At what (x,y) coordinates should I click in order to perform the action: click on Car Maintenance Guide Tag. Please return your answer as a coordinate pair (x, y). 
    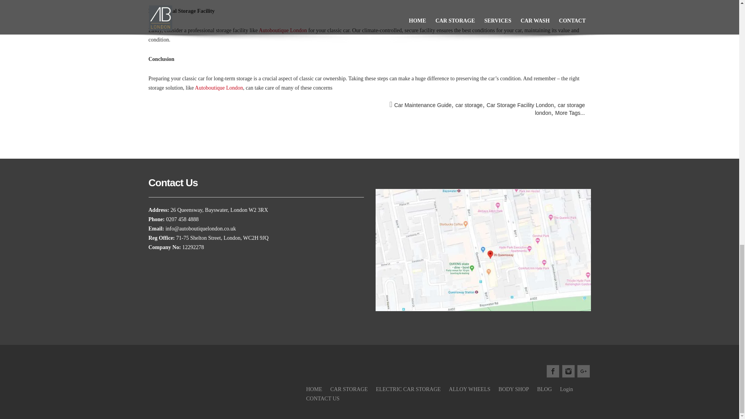
    Looking at the image, I should click on (423, 105).